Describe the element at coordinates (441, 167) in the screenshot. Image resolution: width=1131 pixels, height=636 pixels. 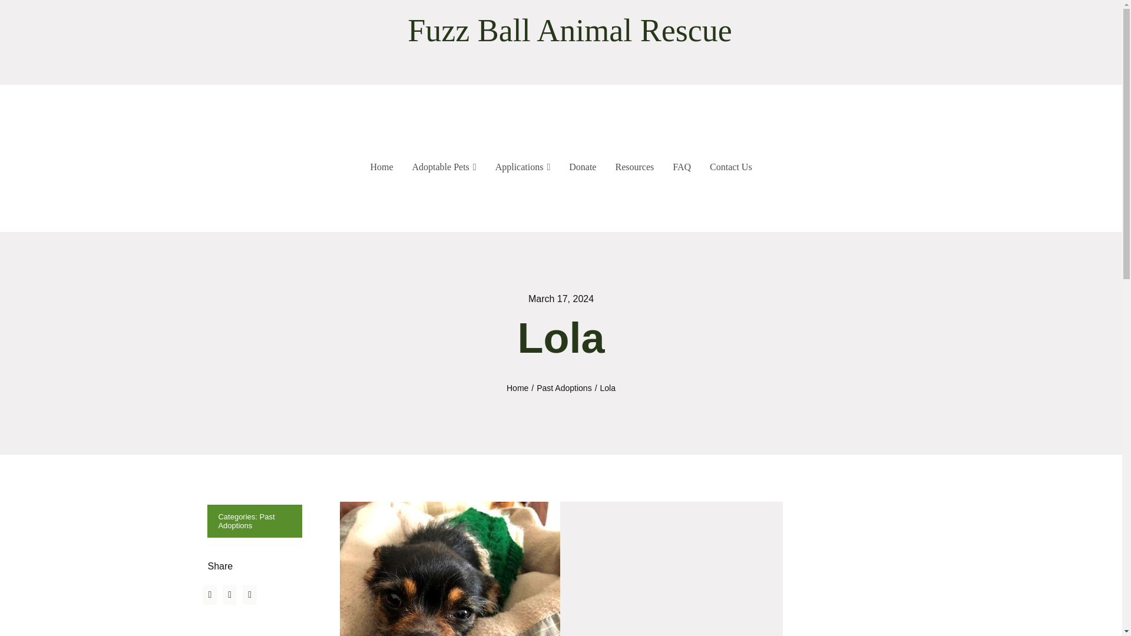
I see `Adoptable Pets` at that location.